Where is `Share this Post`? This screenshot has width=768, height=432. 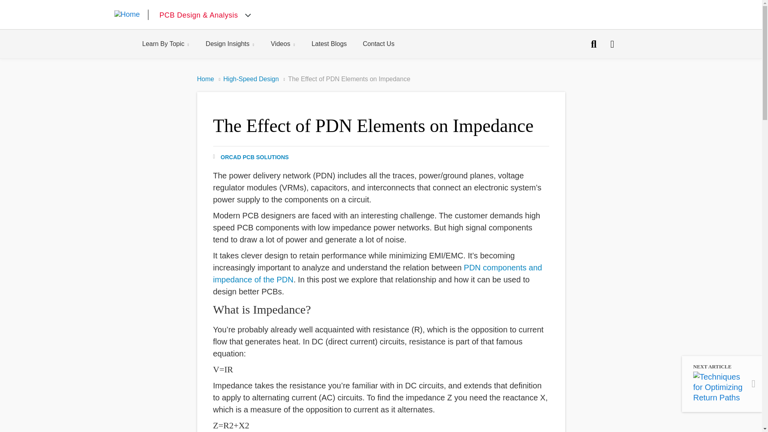 Share this Post is located at coordinates (612, 44).